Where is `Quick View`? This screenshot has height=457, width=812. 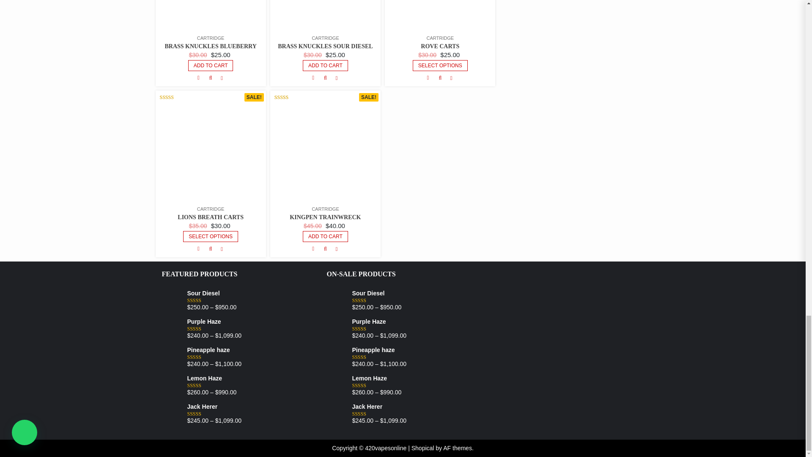 Quick View is located at coordinates (211, 78).